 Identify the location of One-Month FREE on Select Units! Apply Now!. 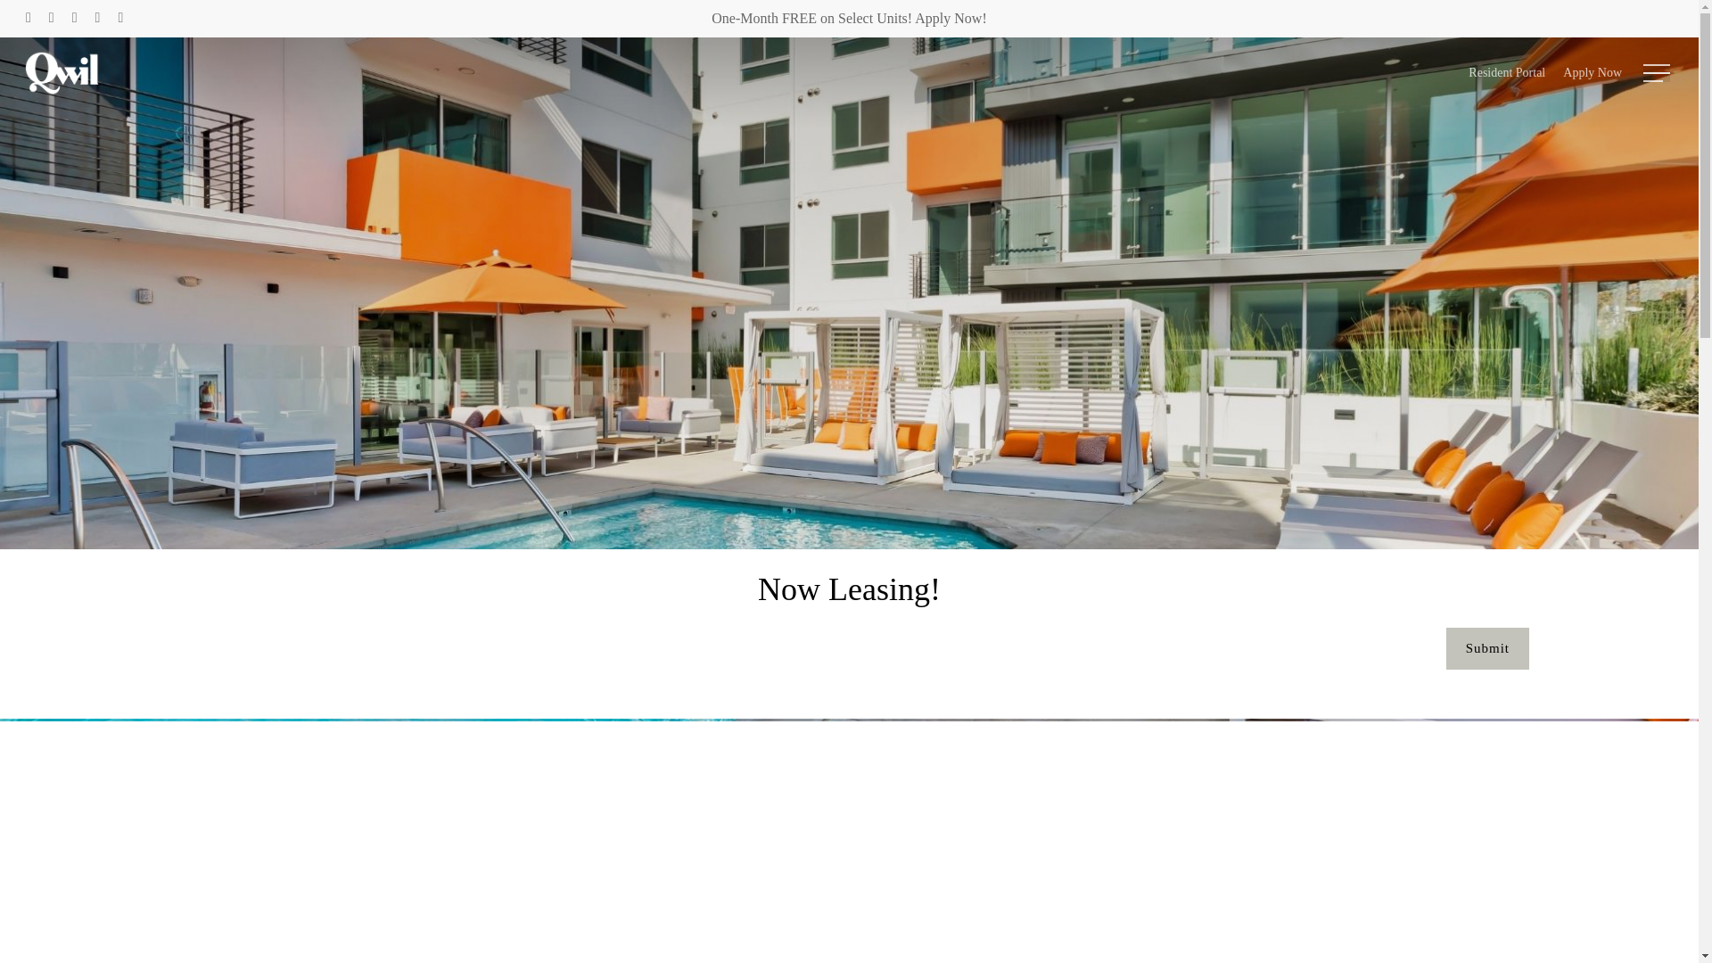
(849, 18).